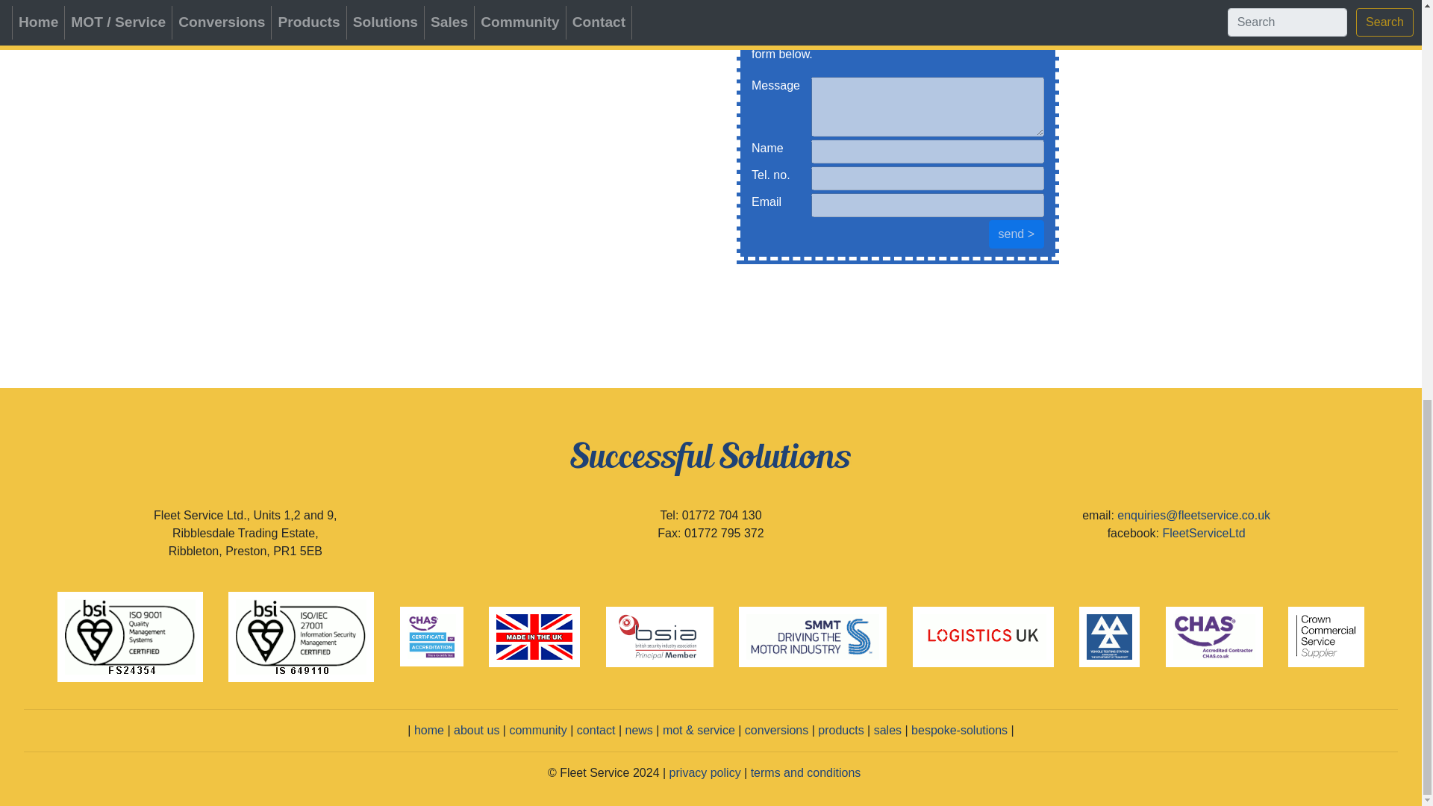 The image size is (1433, 806). I want to click on terms and conditions, so click(806, 773).